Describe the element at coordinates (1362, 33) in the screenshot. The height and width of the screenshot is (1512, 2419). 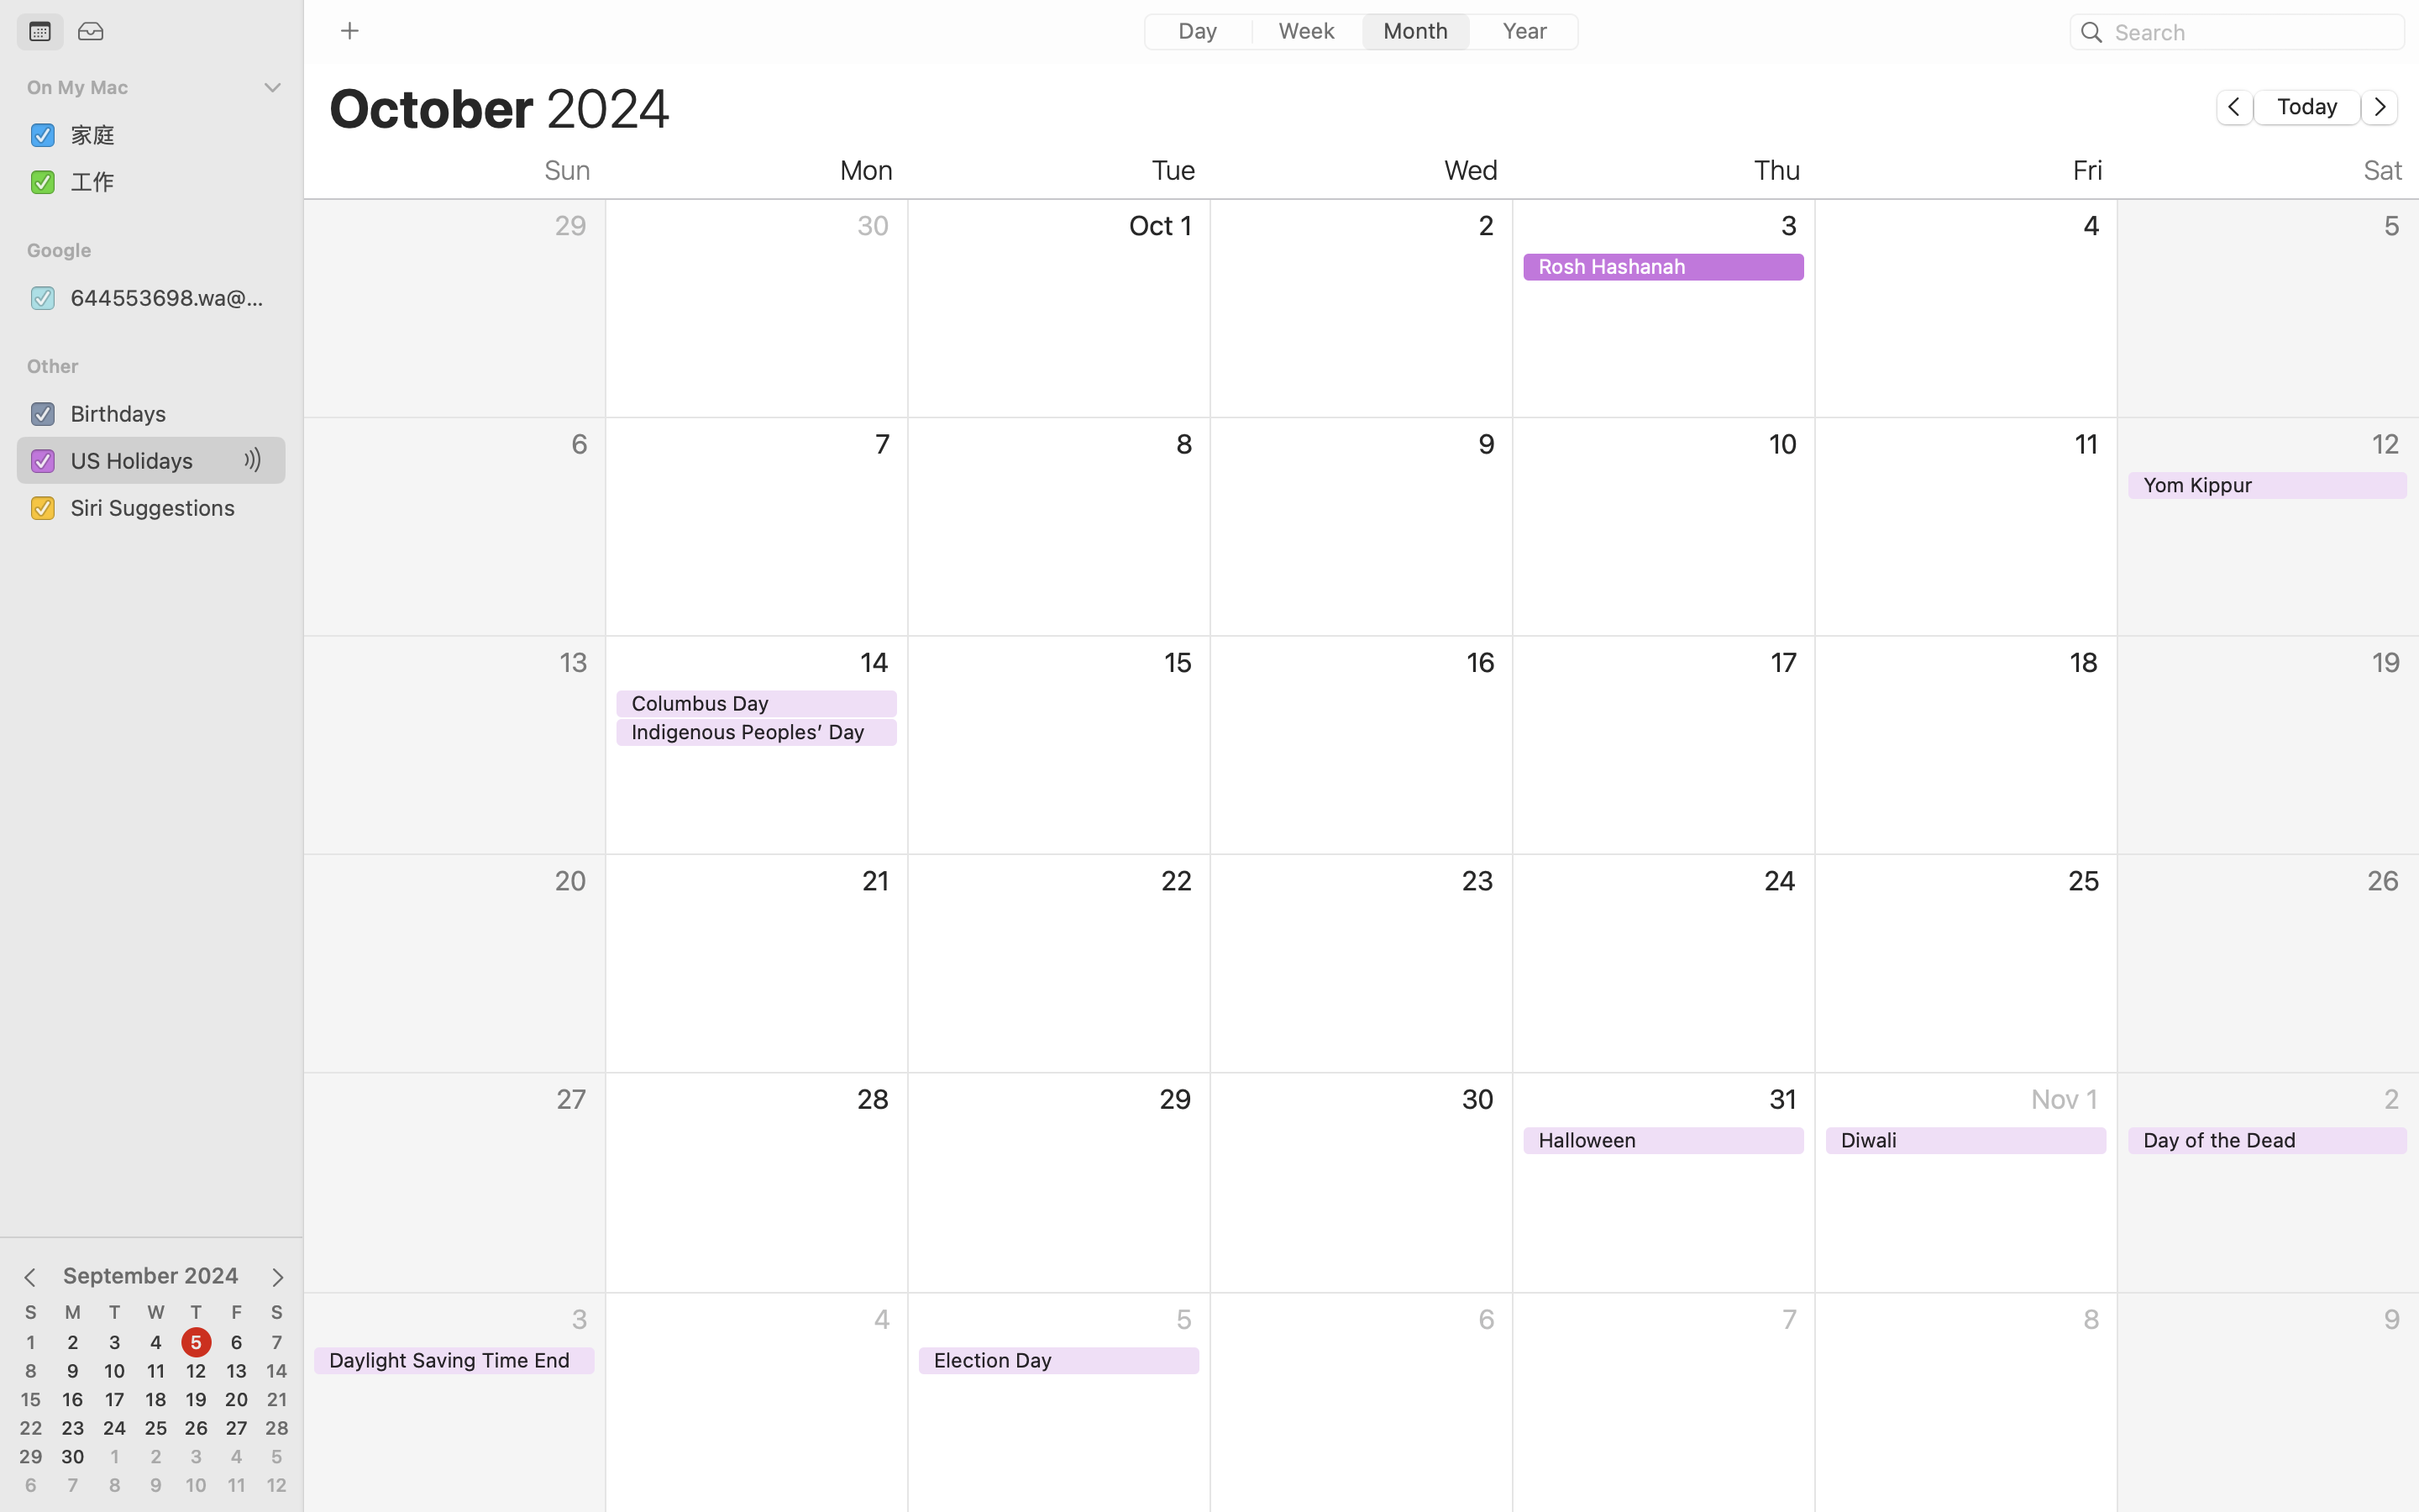
I see `<AXUIElement 0x151b7eae0> {pid=1173}` at that location.